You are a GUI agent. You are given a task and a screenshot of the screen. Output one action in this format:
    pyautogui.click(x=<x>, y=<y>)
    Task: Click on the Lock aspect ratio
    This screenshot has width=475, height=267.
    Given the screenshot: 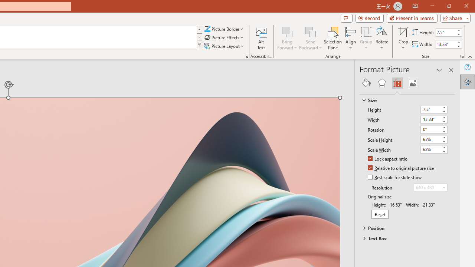 What is the action you would take?
    pyautogui.click(x=388, y=159)
    